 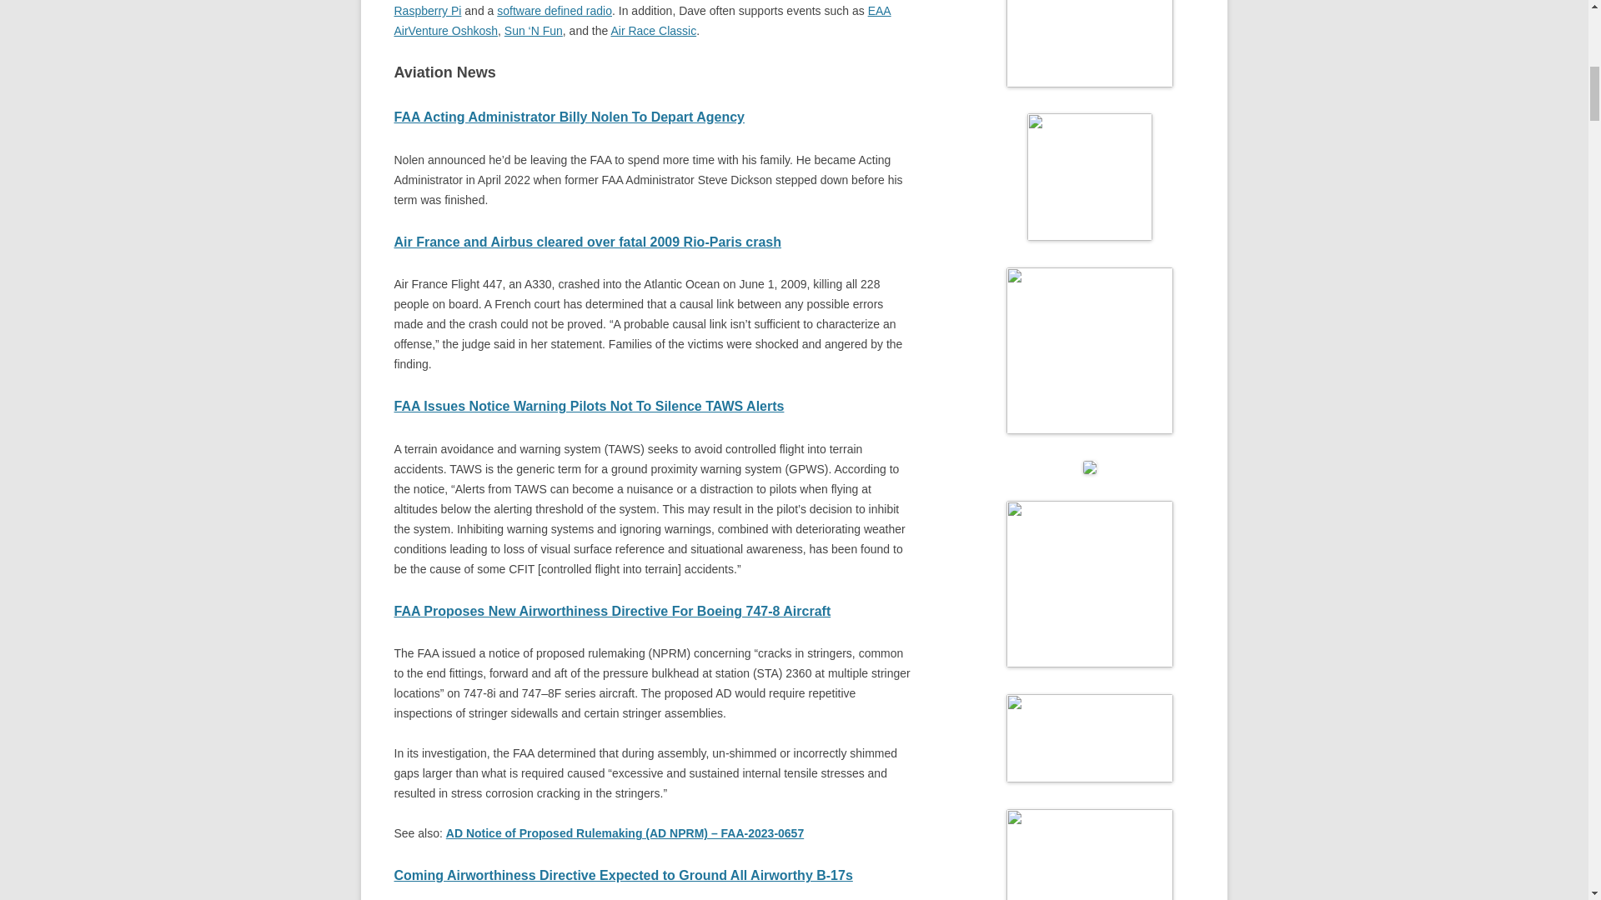 I want to click on Air Race Classic, so click(x=653, y=31).